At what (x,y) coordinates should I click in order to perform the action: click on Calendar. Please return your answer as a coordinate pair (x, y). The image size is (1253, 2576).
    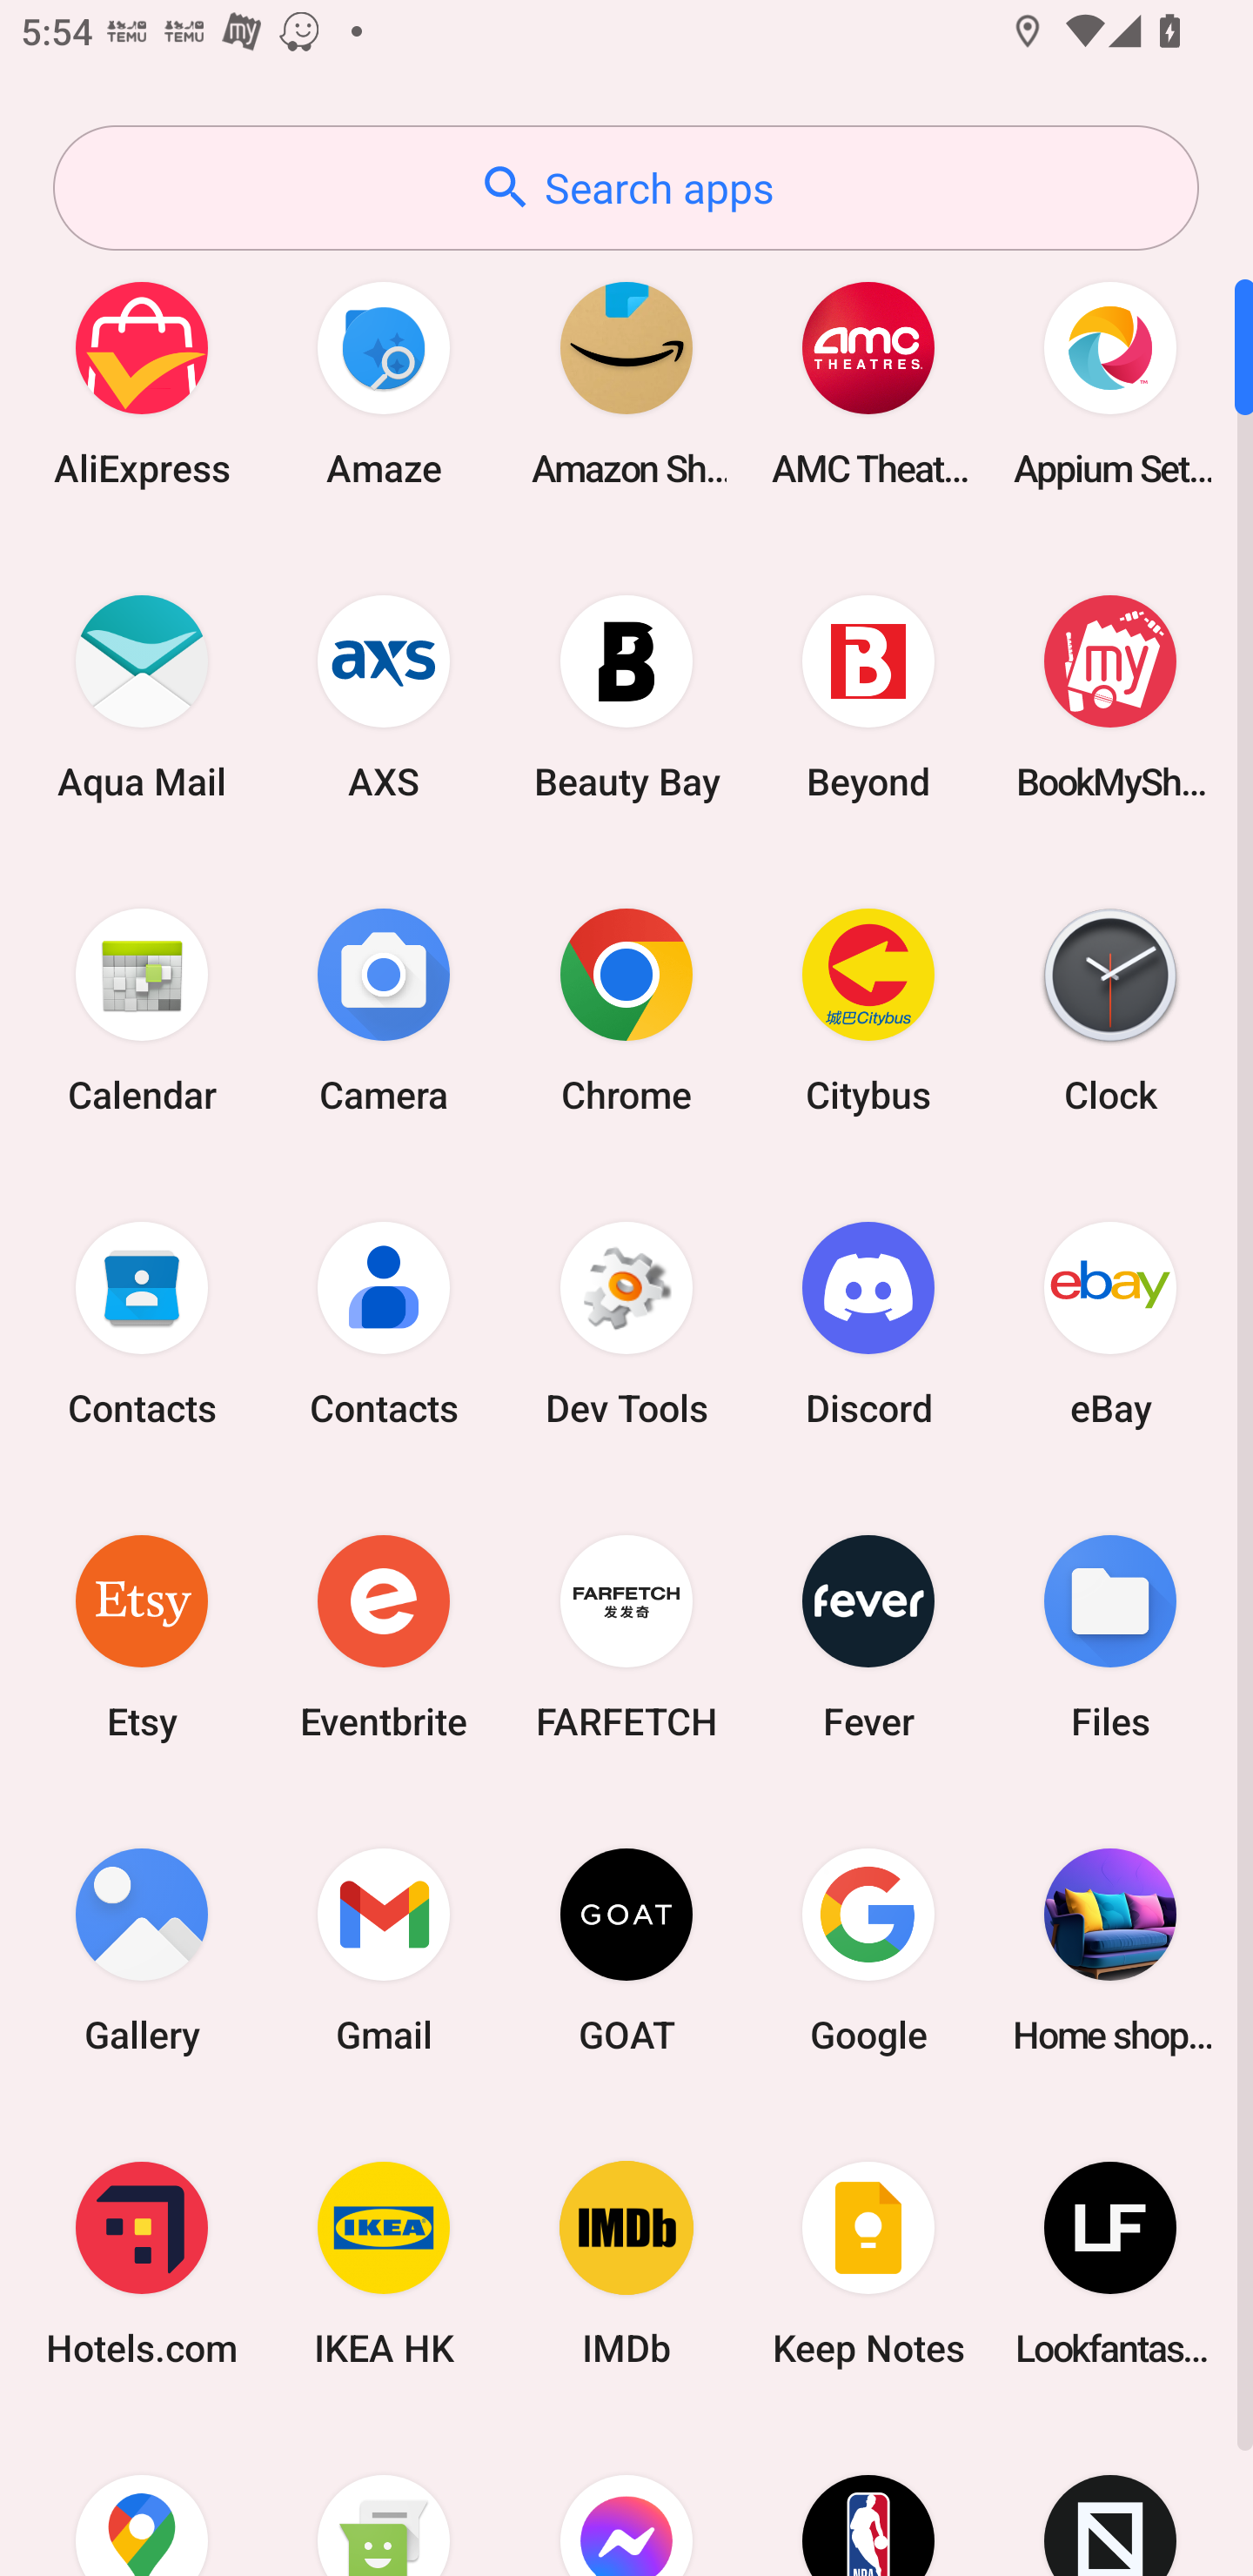
    Looking at the image, I should click on (142, 1010).